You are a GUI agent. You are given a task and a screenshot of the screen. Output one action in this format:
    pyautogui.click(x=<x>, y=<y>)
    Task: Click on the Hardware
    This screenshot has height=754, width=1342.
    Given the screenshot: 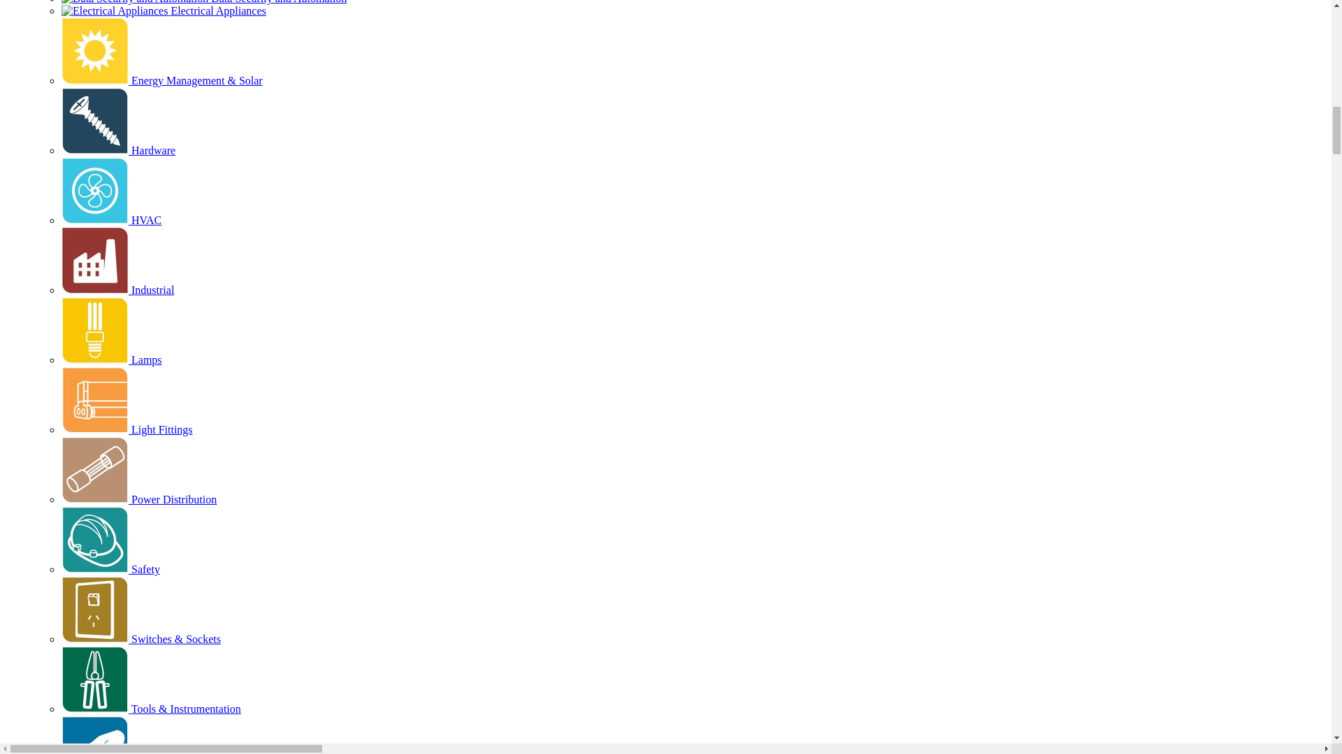 What is the action you would take?
    pyautogui.click(x=119, y=150)
    